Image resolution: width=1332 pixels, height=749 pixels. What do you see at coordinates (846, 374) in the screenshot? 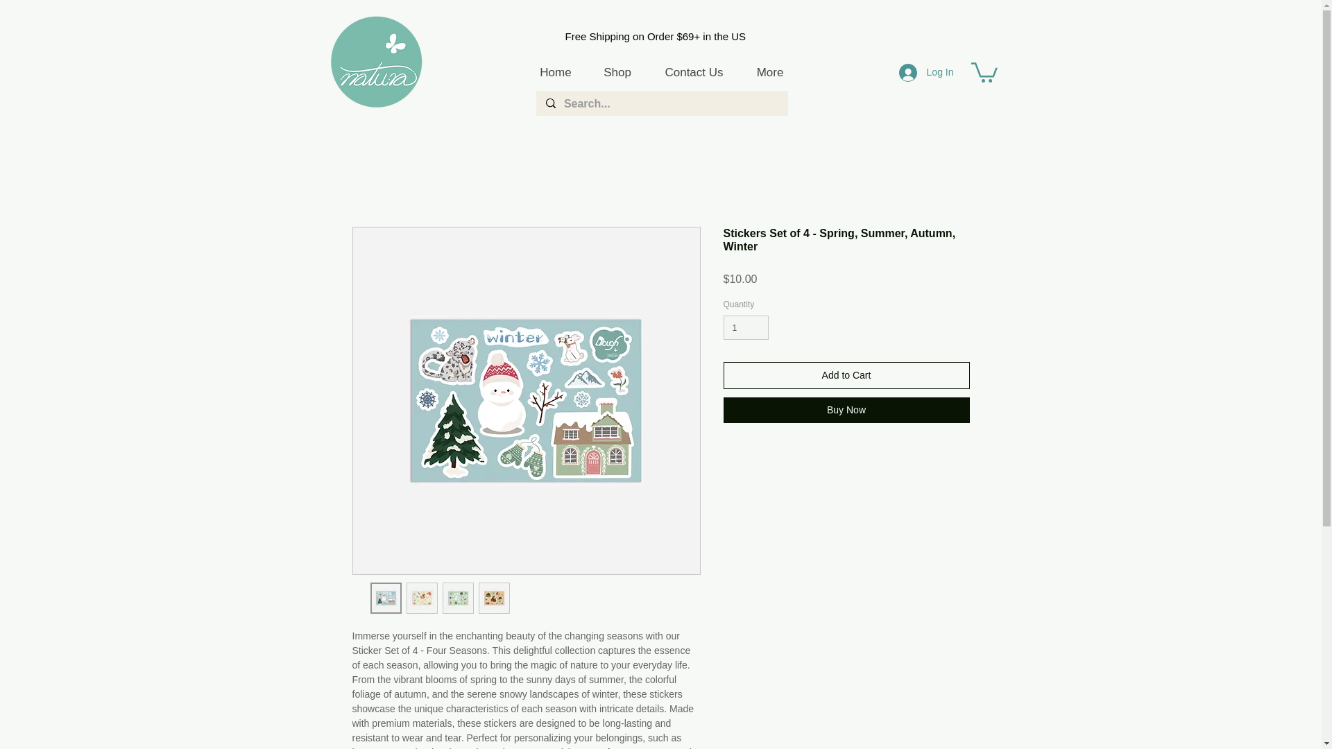
I see `Add to Cart` at bounding box center [846, 374].